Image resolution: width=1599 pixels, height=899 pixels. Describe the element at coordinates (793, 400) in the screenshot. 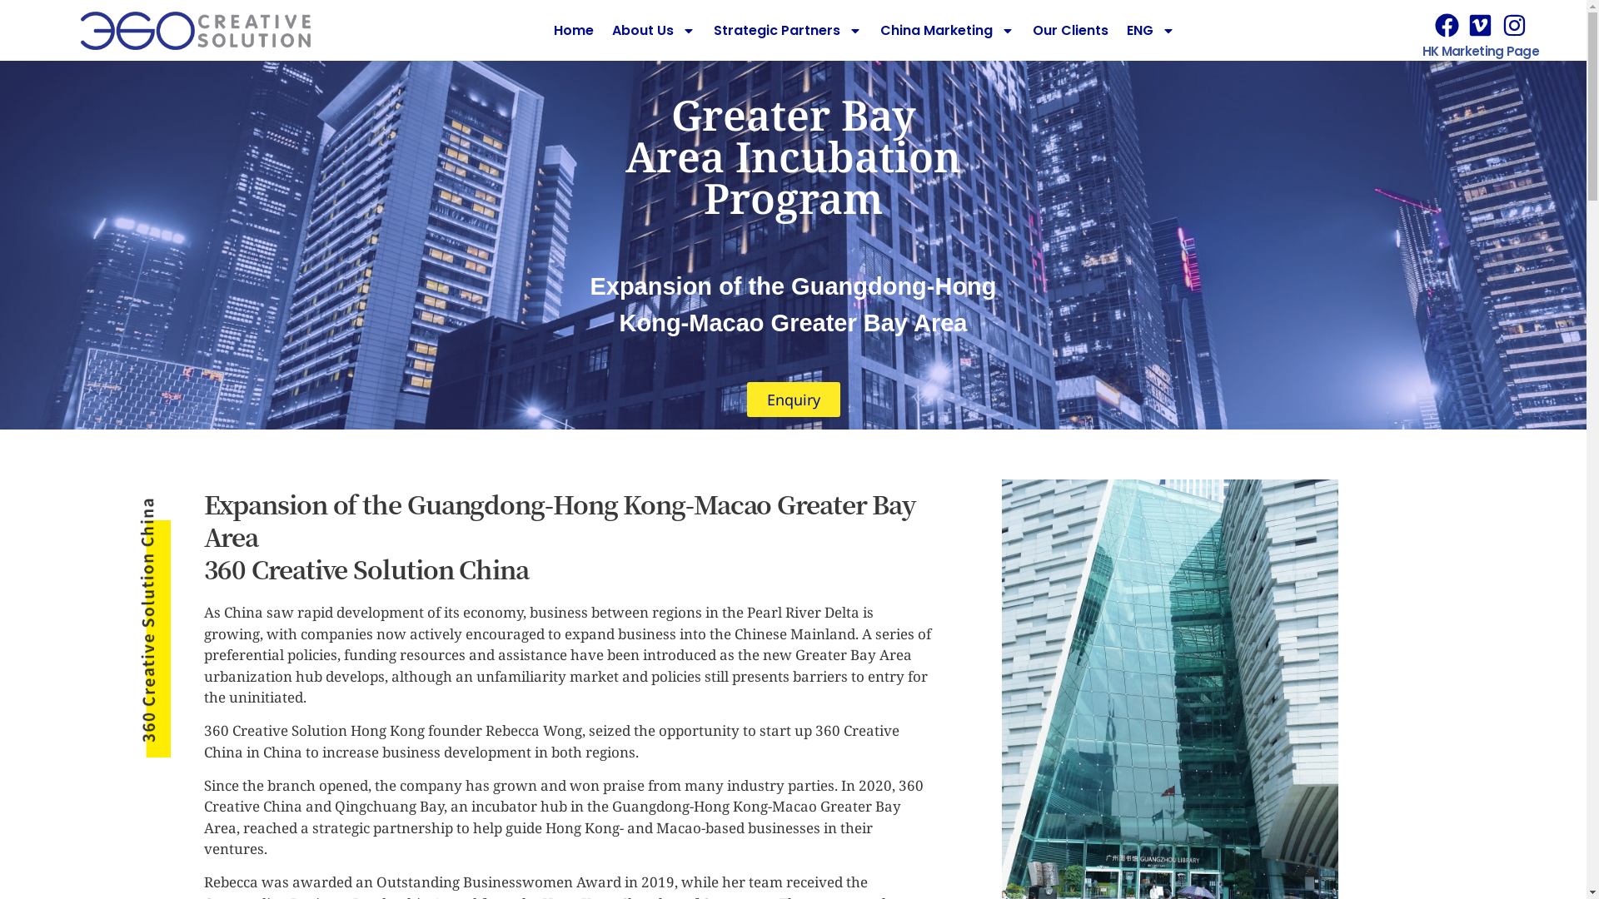

I see `Enquiry` at that location.